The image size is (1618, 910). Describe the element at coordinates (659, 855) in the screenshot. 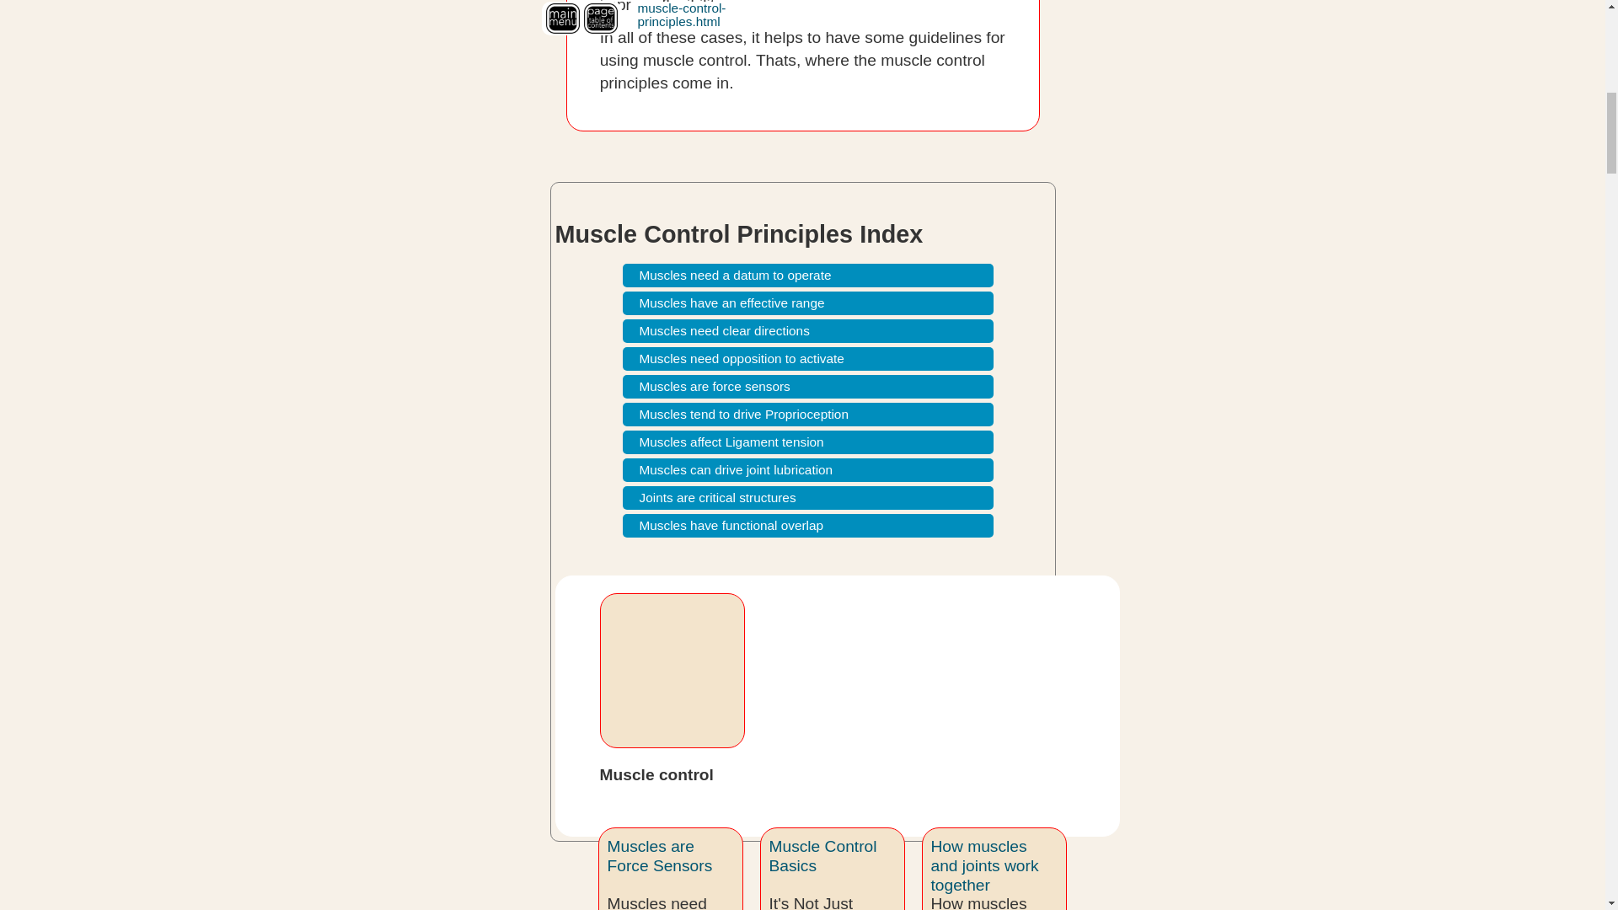

I see `Muscles are Force Sensors` at that location.